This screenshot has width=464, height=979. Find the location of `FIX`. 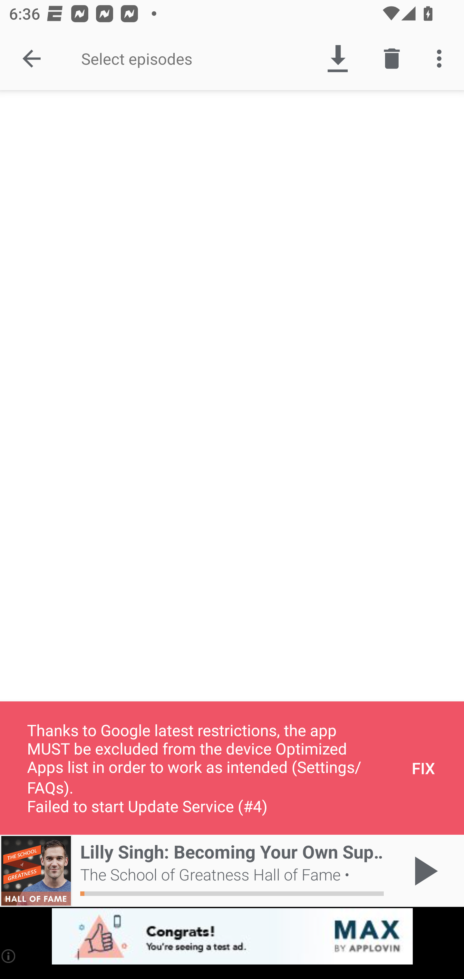

FIX is located at coordinates (423, 768).